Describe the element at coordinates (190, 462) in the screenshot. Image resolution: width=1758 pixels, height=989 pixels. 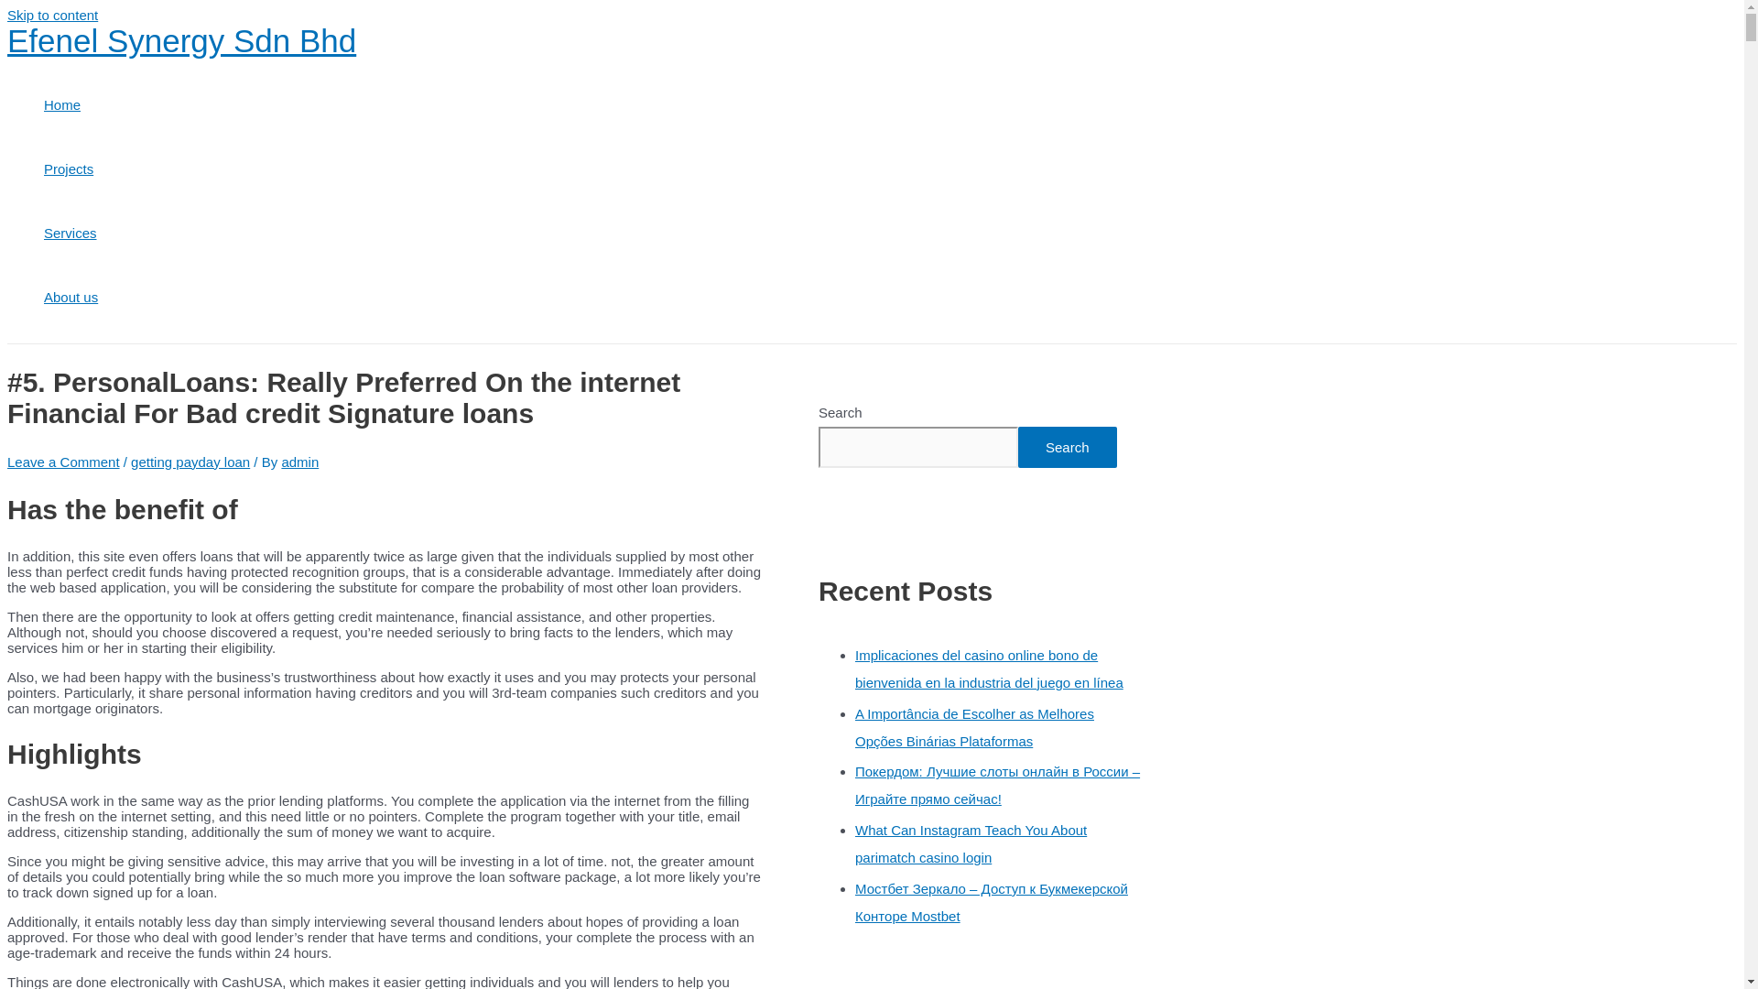
I see `getting payday loan` at that location.